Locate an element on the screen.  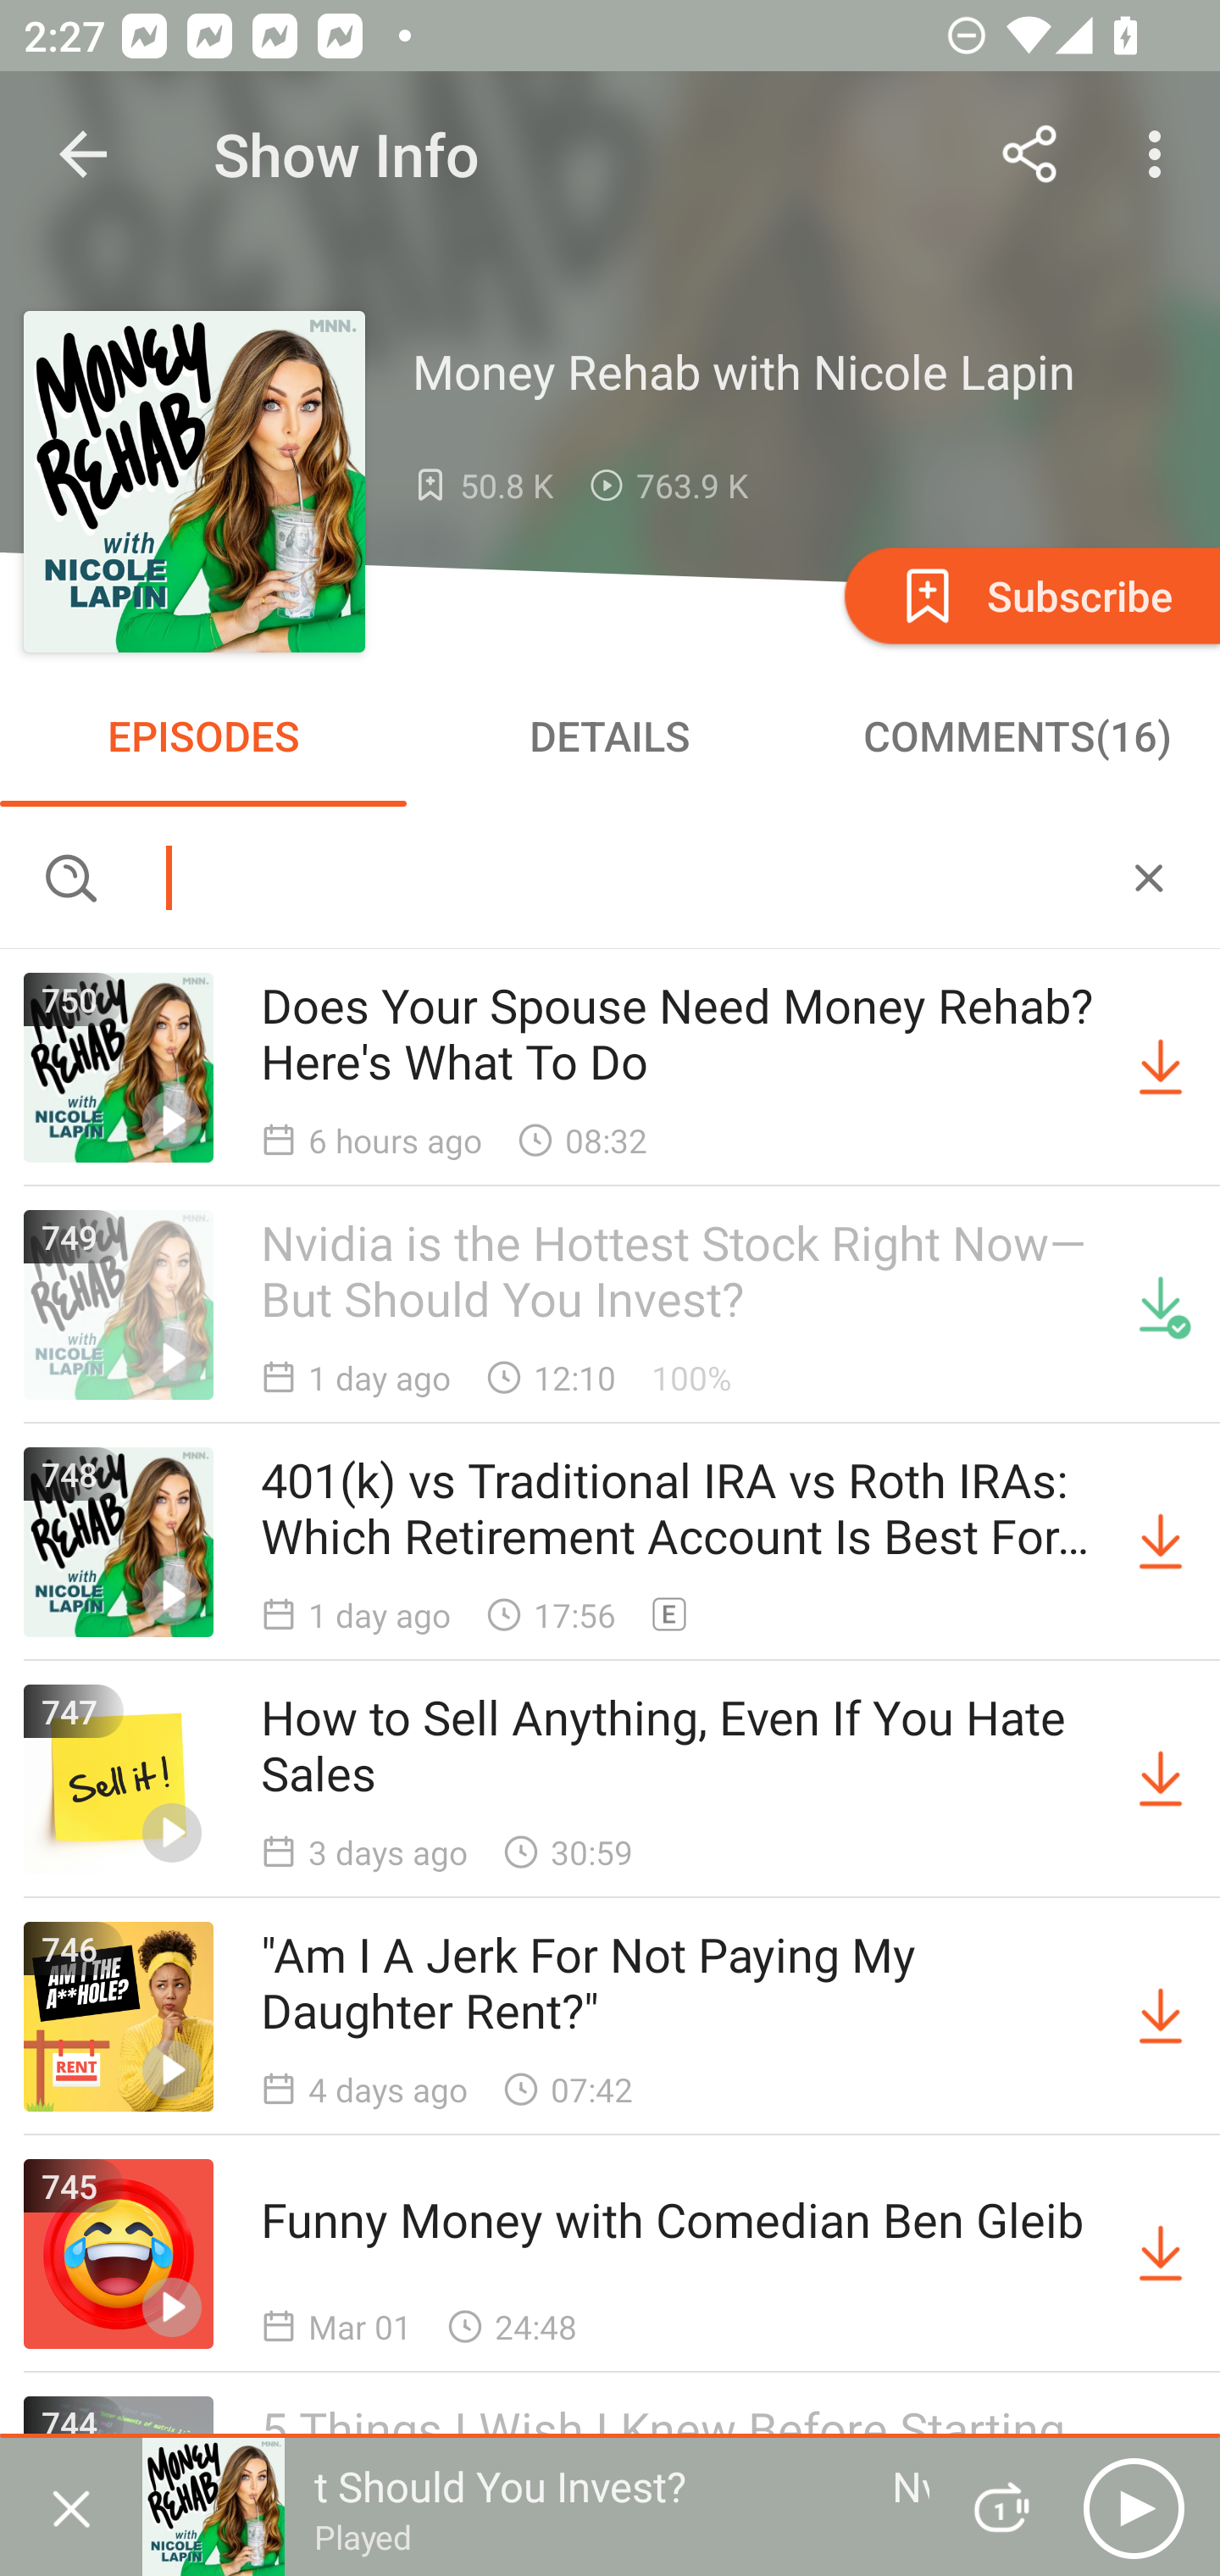
EPISODES is located at coordinates (203, 736).